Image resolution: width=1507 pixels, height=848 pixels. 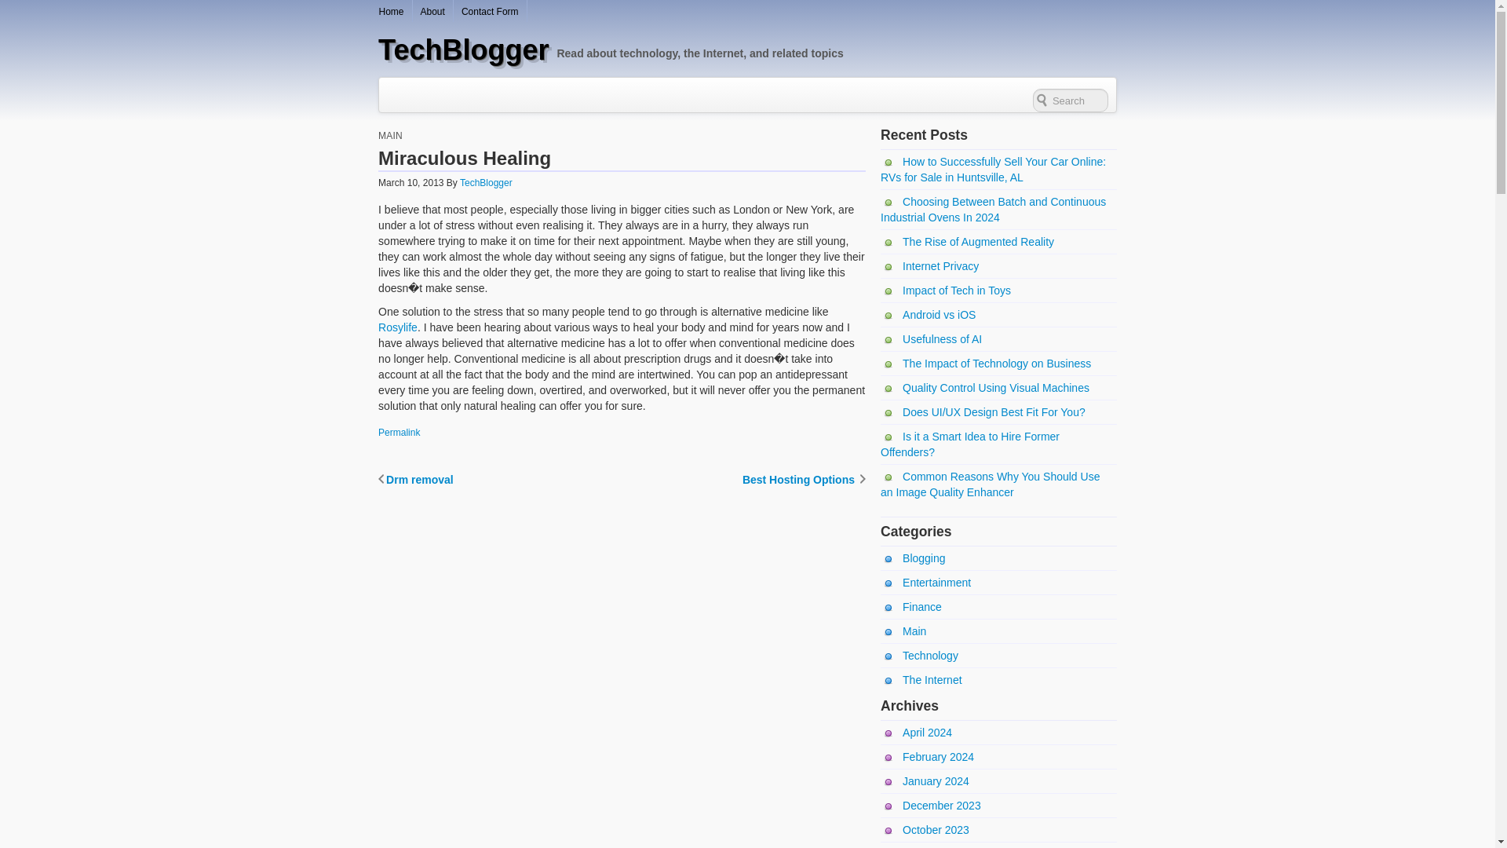 What do you see at coordinates (804, 479) in the screenshot?
I see `Best Hosting Options` at bounding box center [804, 479].